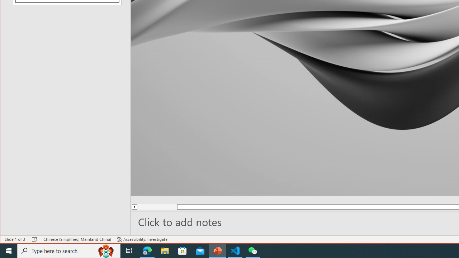  Describe the element at coordinates (157, 207) in the screenshot. I see `Page up` at that location.